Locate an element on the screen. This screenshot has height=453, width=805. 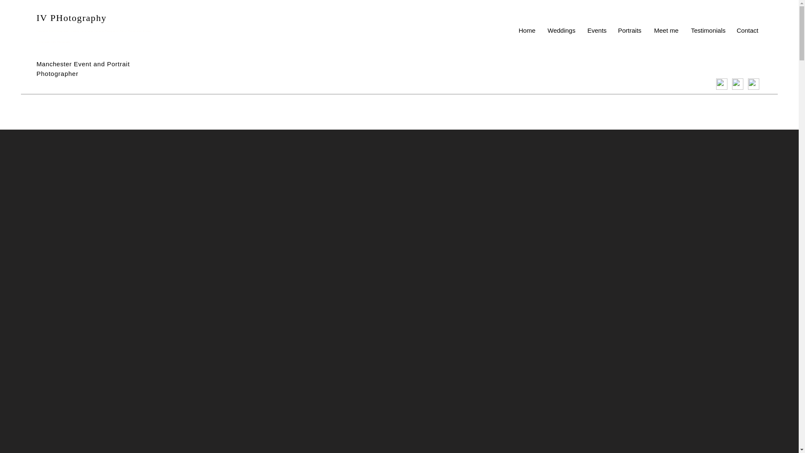
Weddings is located at coordinates (561, 30).